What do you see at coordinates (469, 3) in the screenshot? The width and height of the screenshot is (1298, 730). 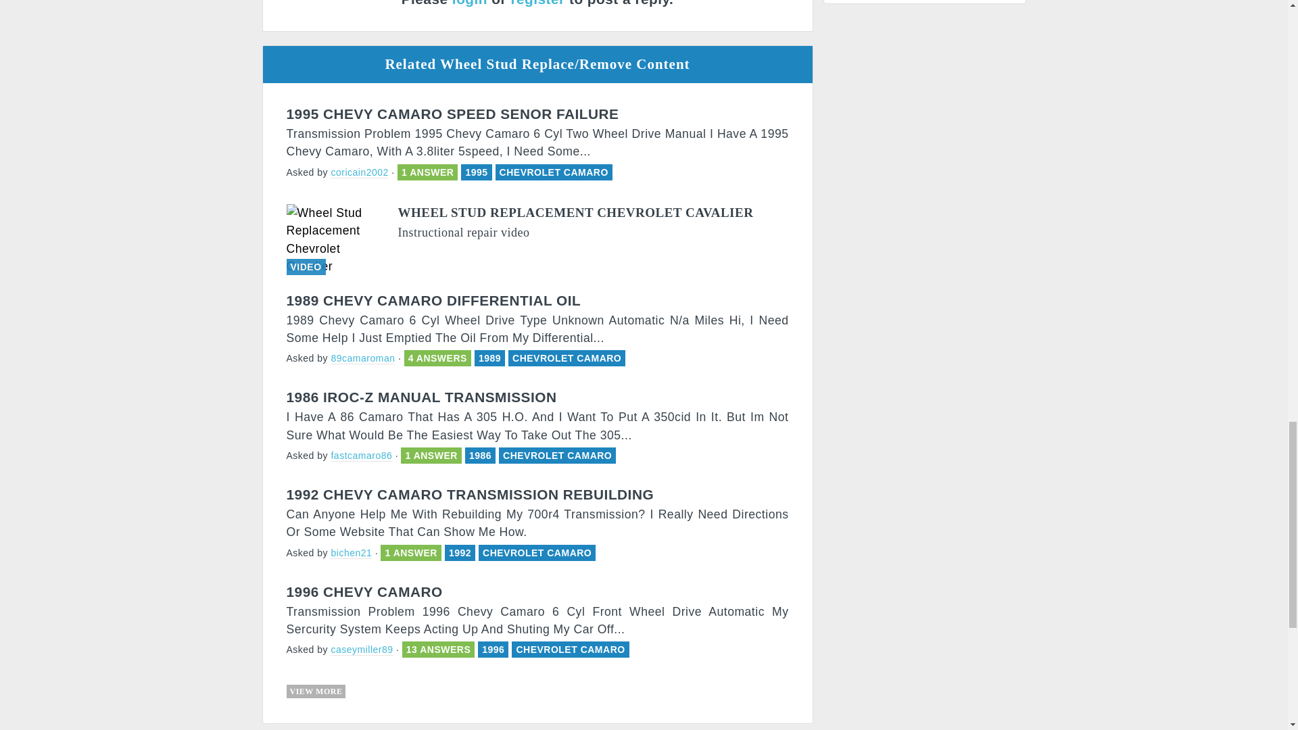 I see `login` at bounding box center [469, 3].